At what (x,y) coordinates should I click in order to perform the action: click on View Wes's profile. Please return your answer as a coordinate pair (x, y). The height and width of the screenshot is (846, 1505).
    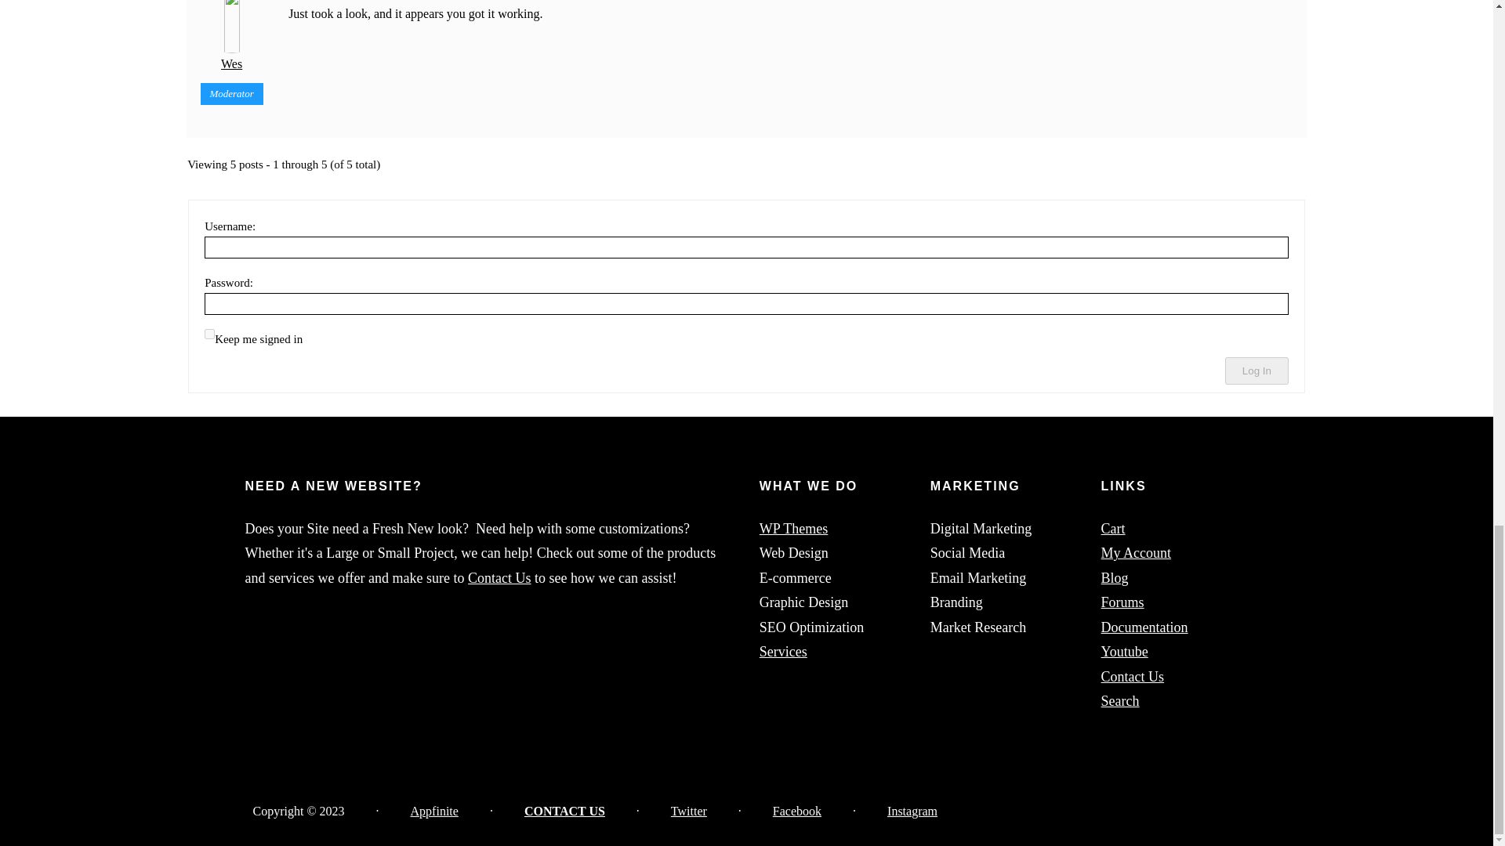
    Looking at the image, I should click on (232, 38).